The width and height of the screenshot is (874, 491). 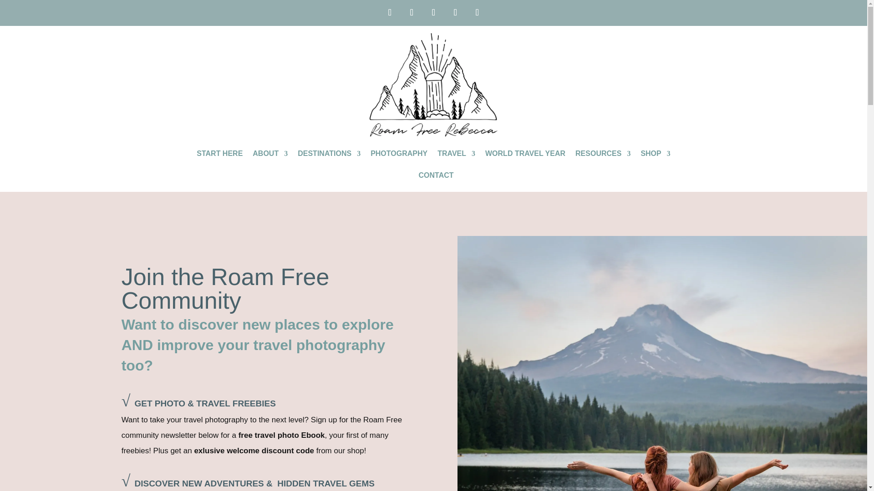 I want to click on Follow on Youtube, so click(x=433, y=12).